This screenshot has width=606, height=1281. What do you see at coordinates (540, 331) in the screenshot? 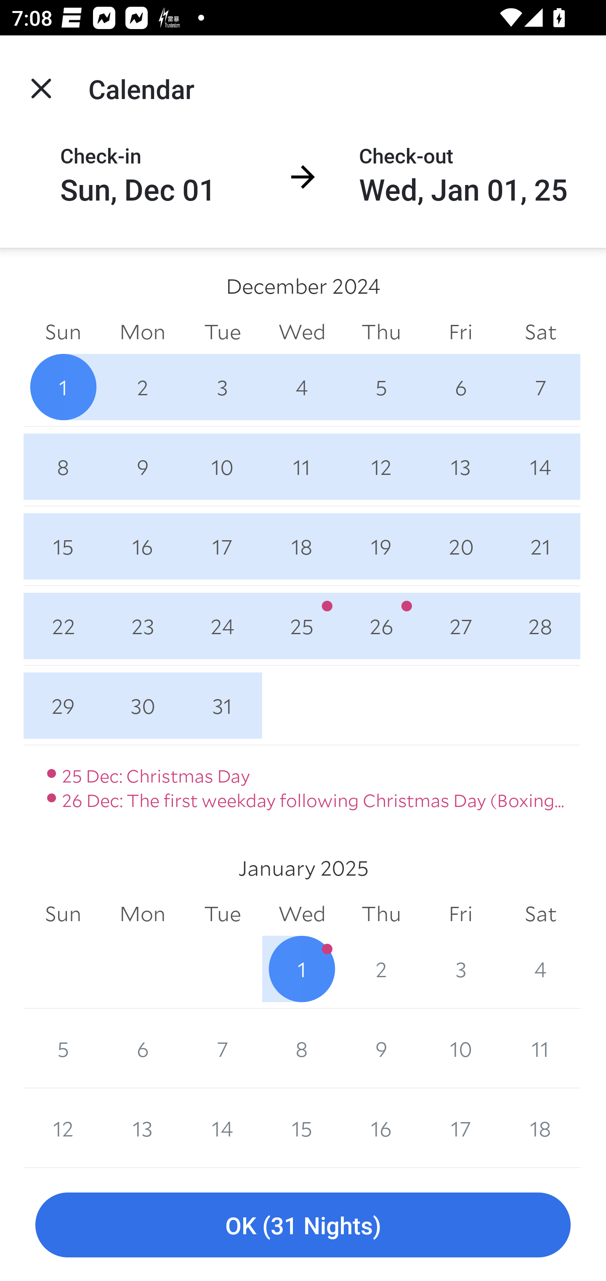
I see `Sat` at bounding box center [540, 331].